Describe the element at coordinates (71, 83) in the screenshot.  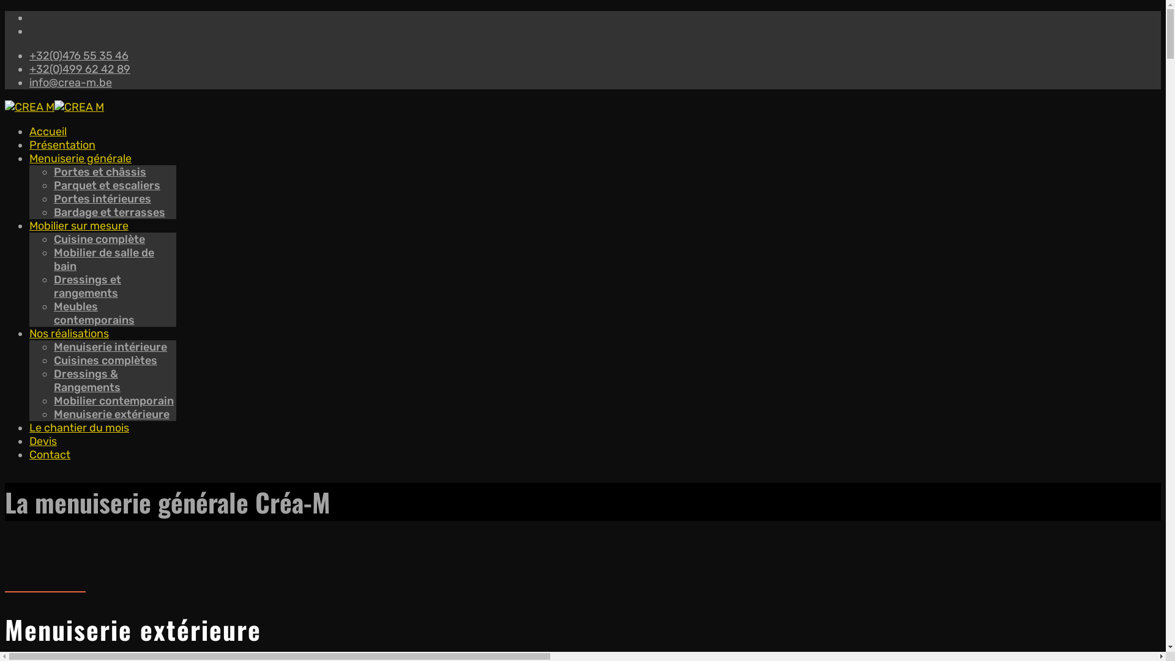
I see `info@crea-m.be` at that location.